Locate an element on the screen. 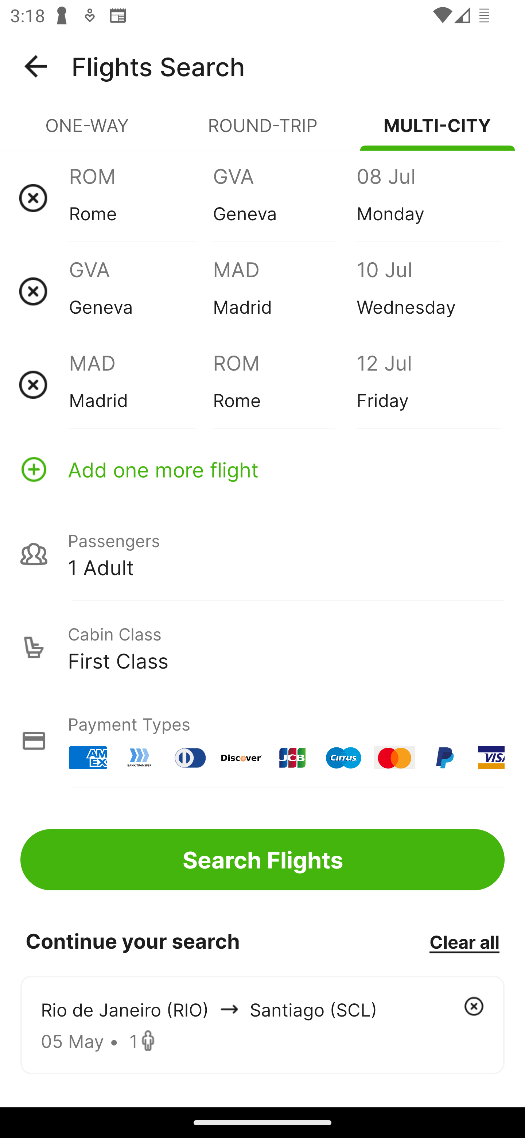 The height and width of the screenshot is (1138, 525). MULTI-CITY is located at coordinates (437, 131).